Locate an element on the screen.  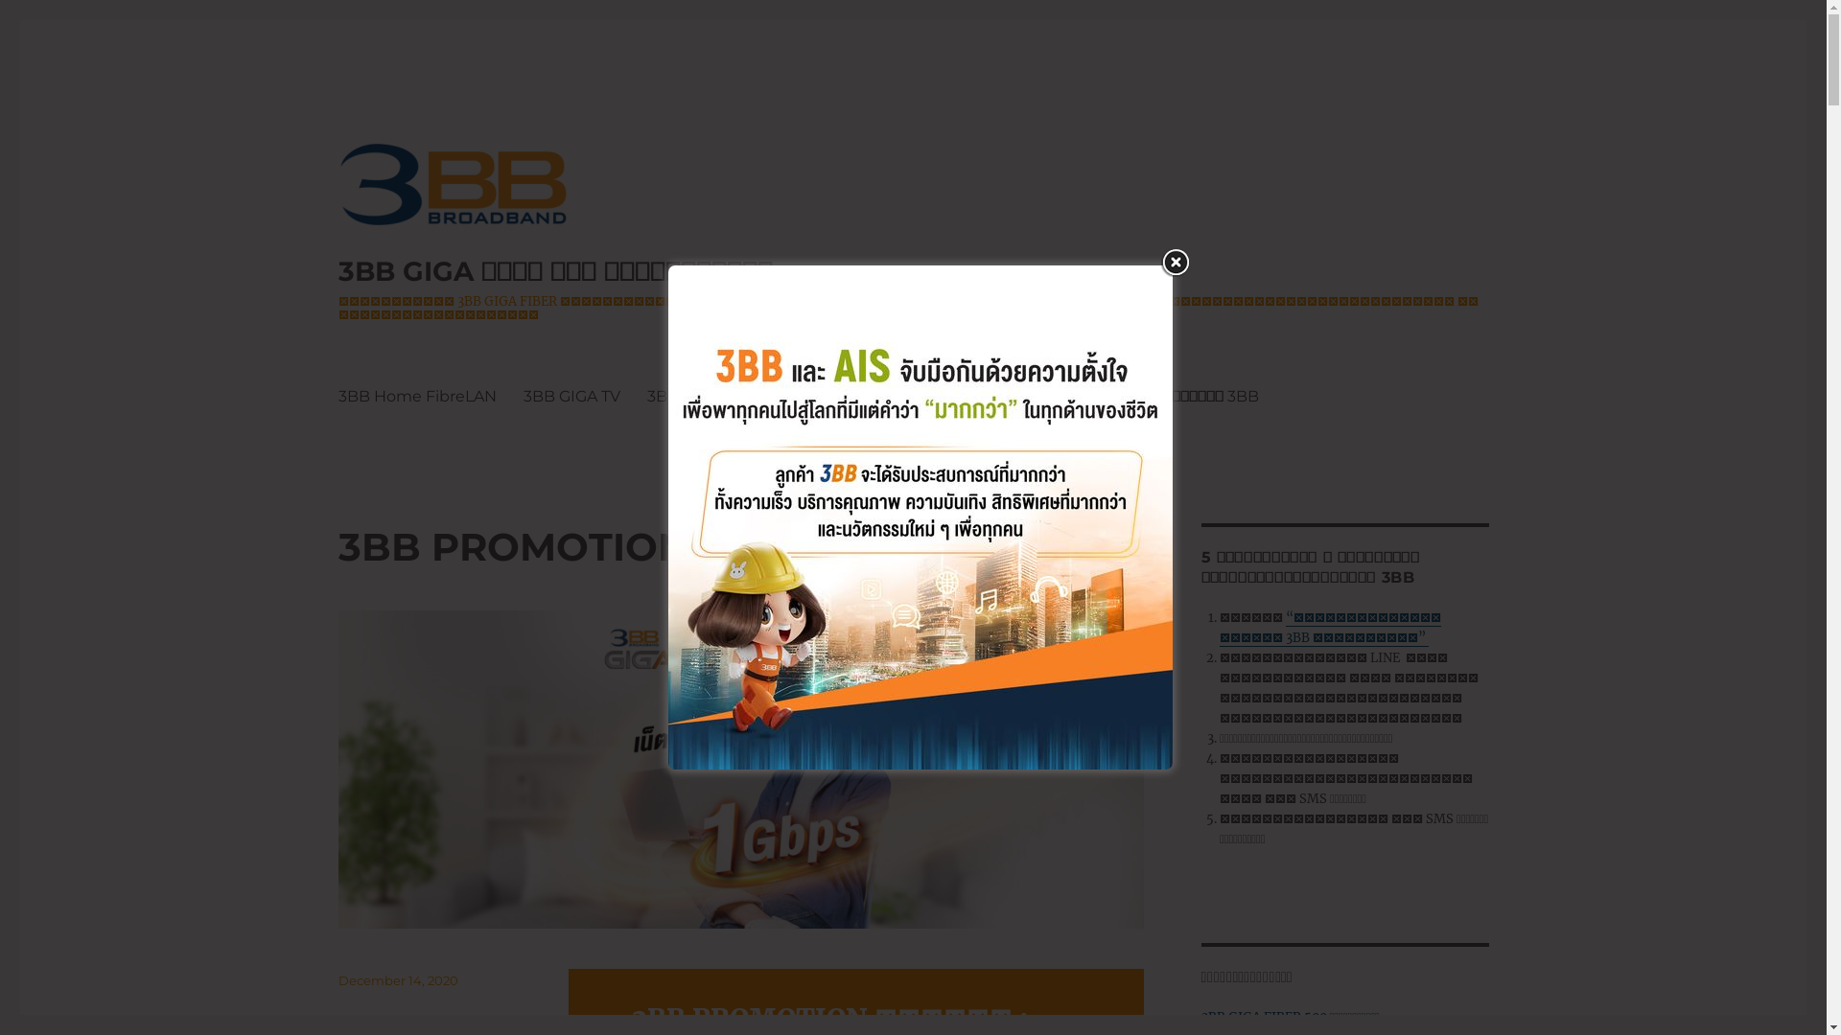
3BB PROMOTION is located at coordinates (959, 396).